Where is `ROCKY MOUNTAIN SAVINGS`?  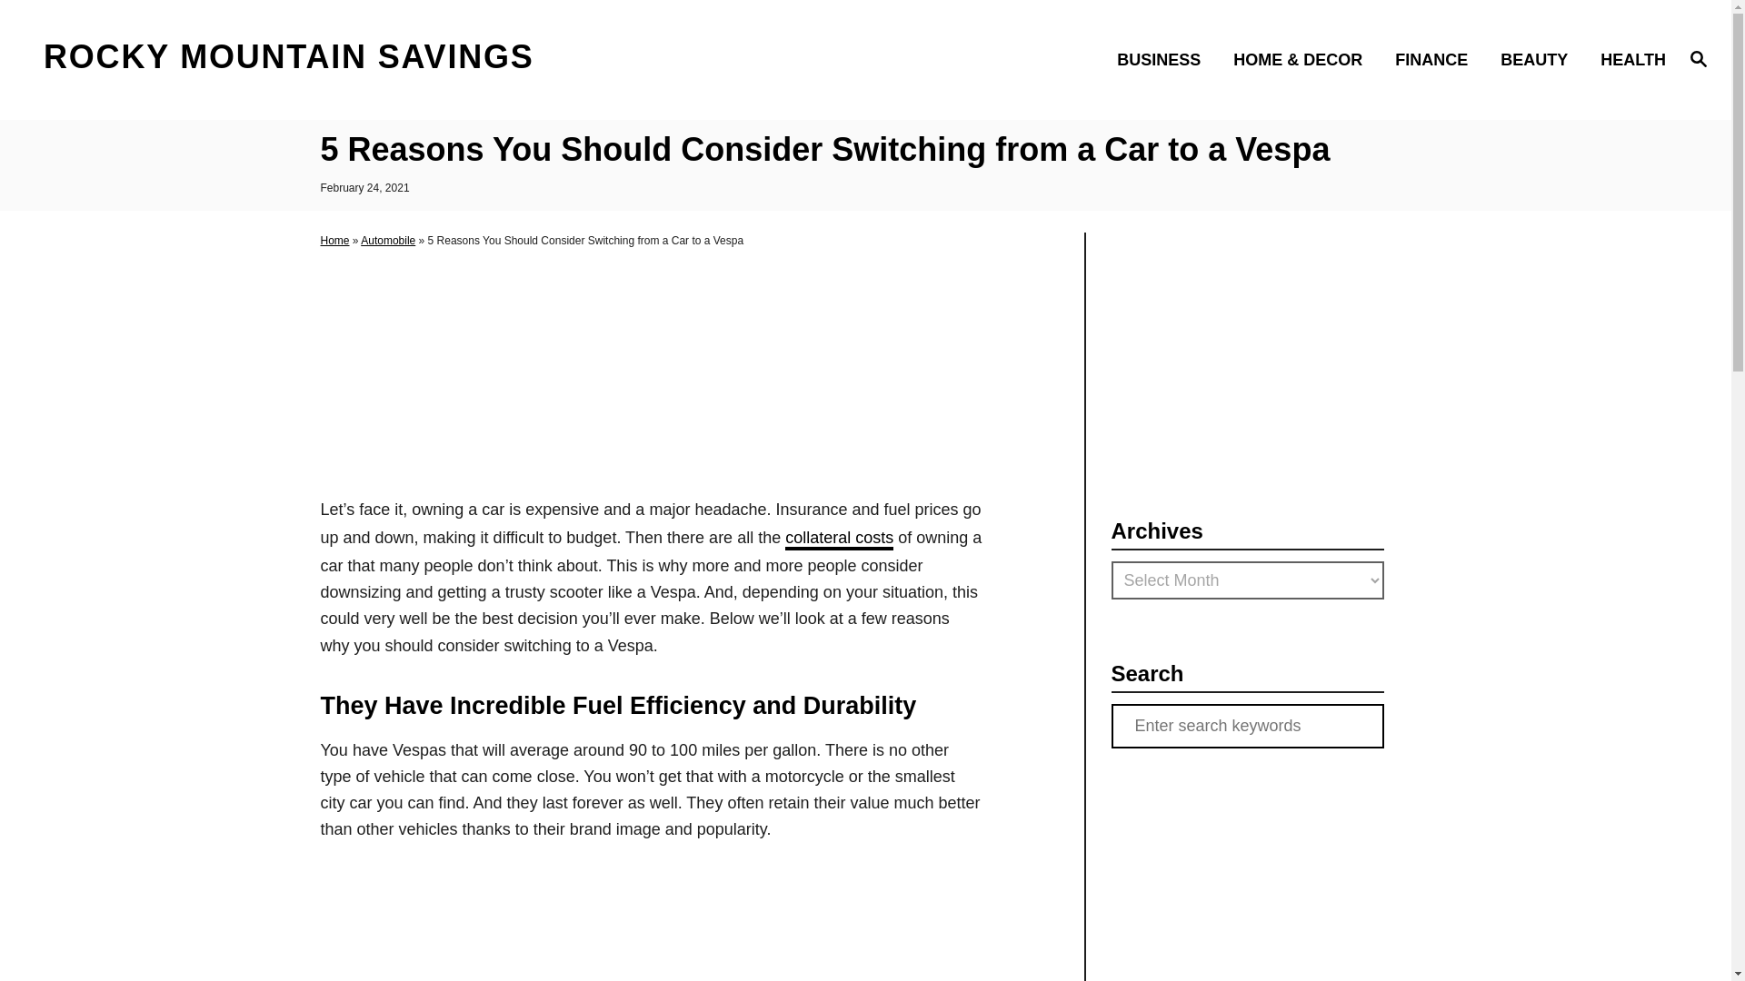
ROCKY MOUNTAIN SAVINGS is located at coordinates (289, 59).